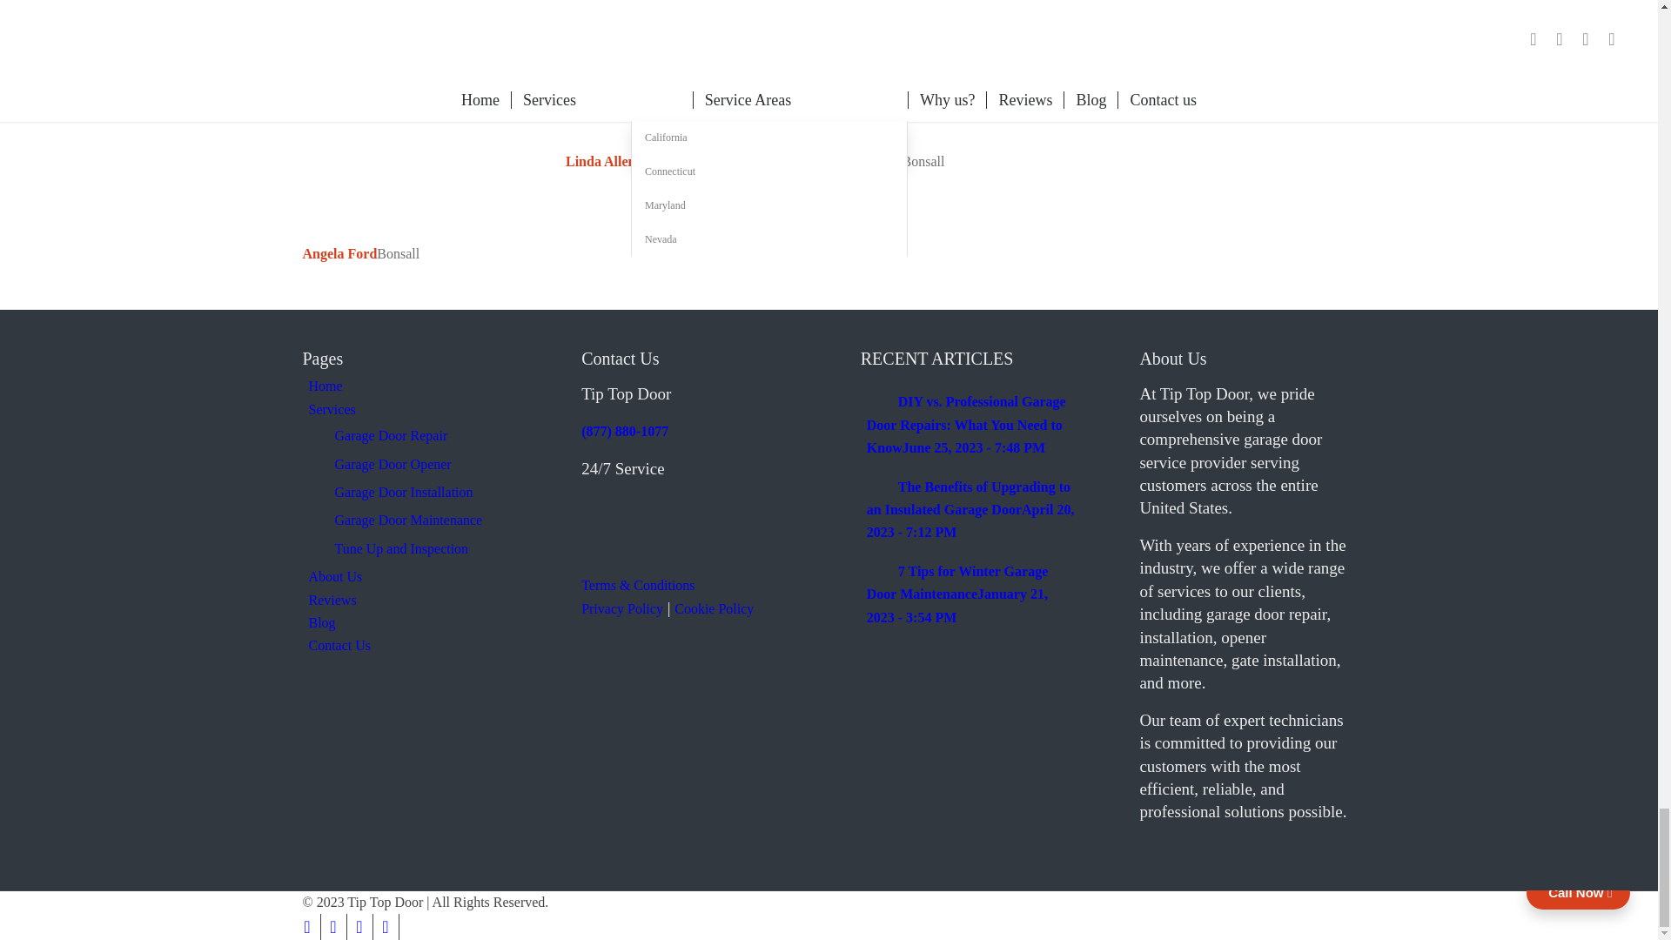  Describe the element at coordinates (957, 594) in the screenshot. I see `7 Tips for Winter Garage Door Maintenance` at that location.